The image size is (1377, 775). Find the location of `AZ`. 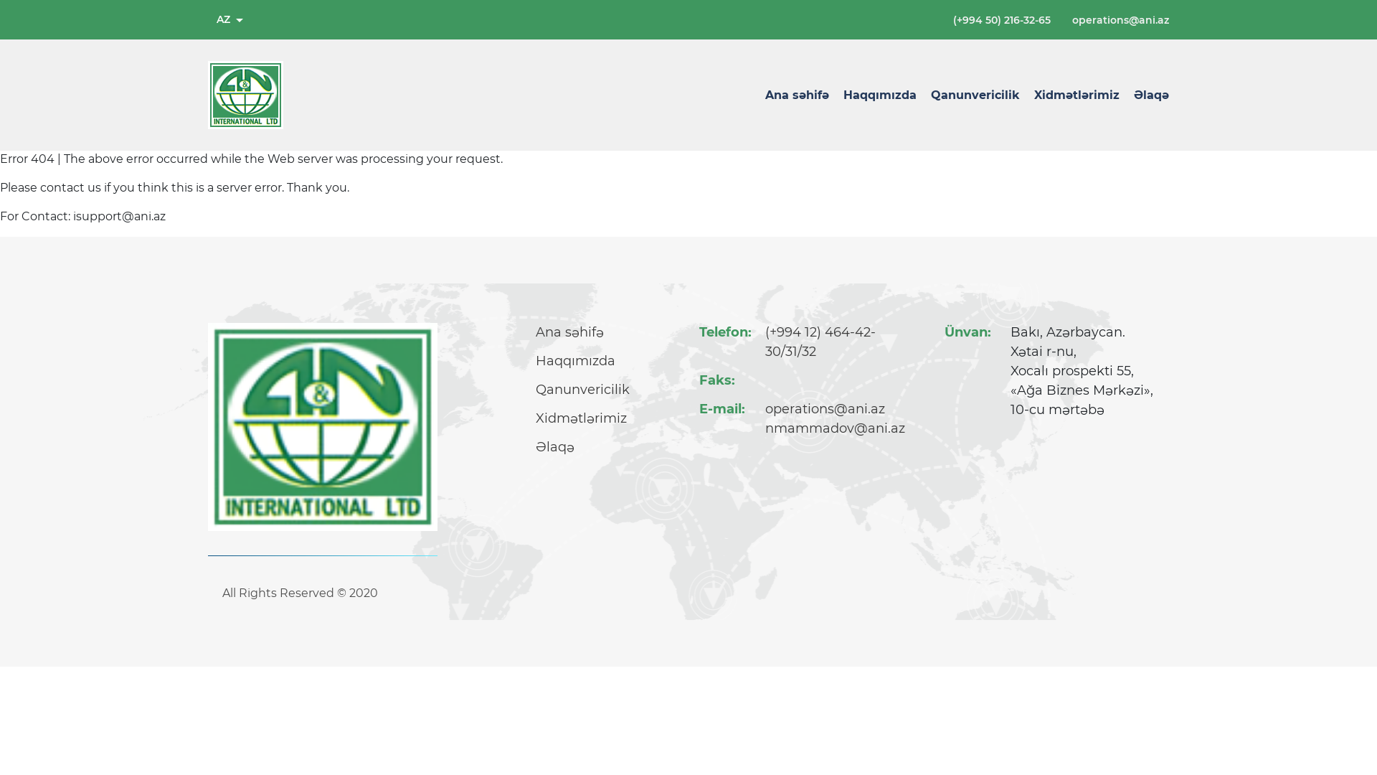

AZ is located at coordinates (229, 20).